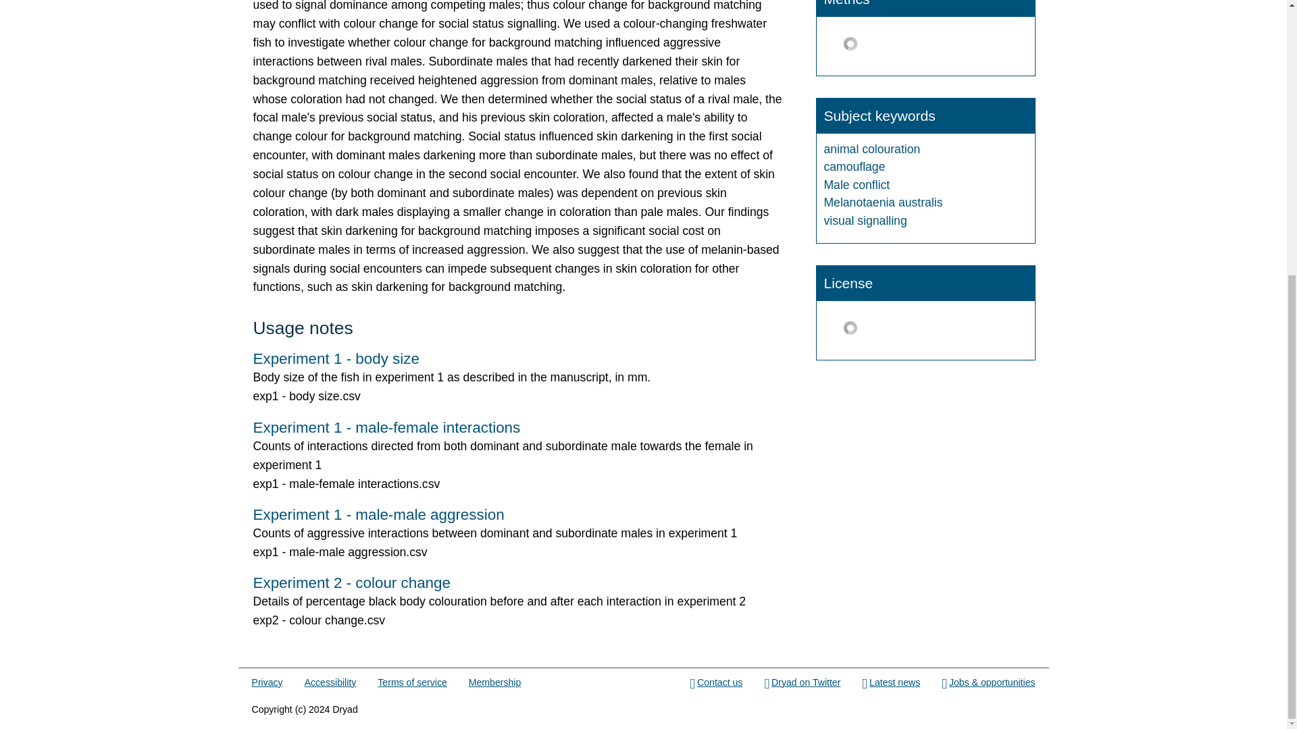  I want to click on Accessibility, so click(331, 683).